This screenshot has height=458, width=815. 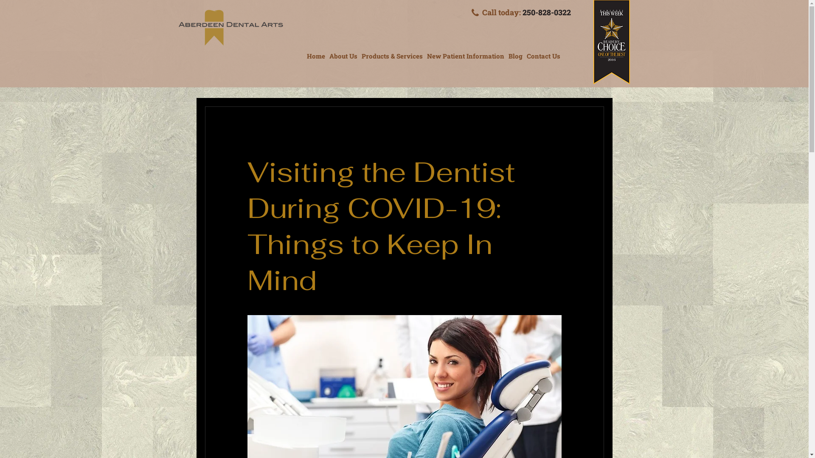 What do you see at coordinates (343, 56) in the screenshot?
I see `About Us` at bounding box center [343, 56].